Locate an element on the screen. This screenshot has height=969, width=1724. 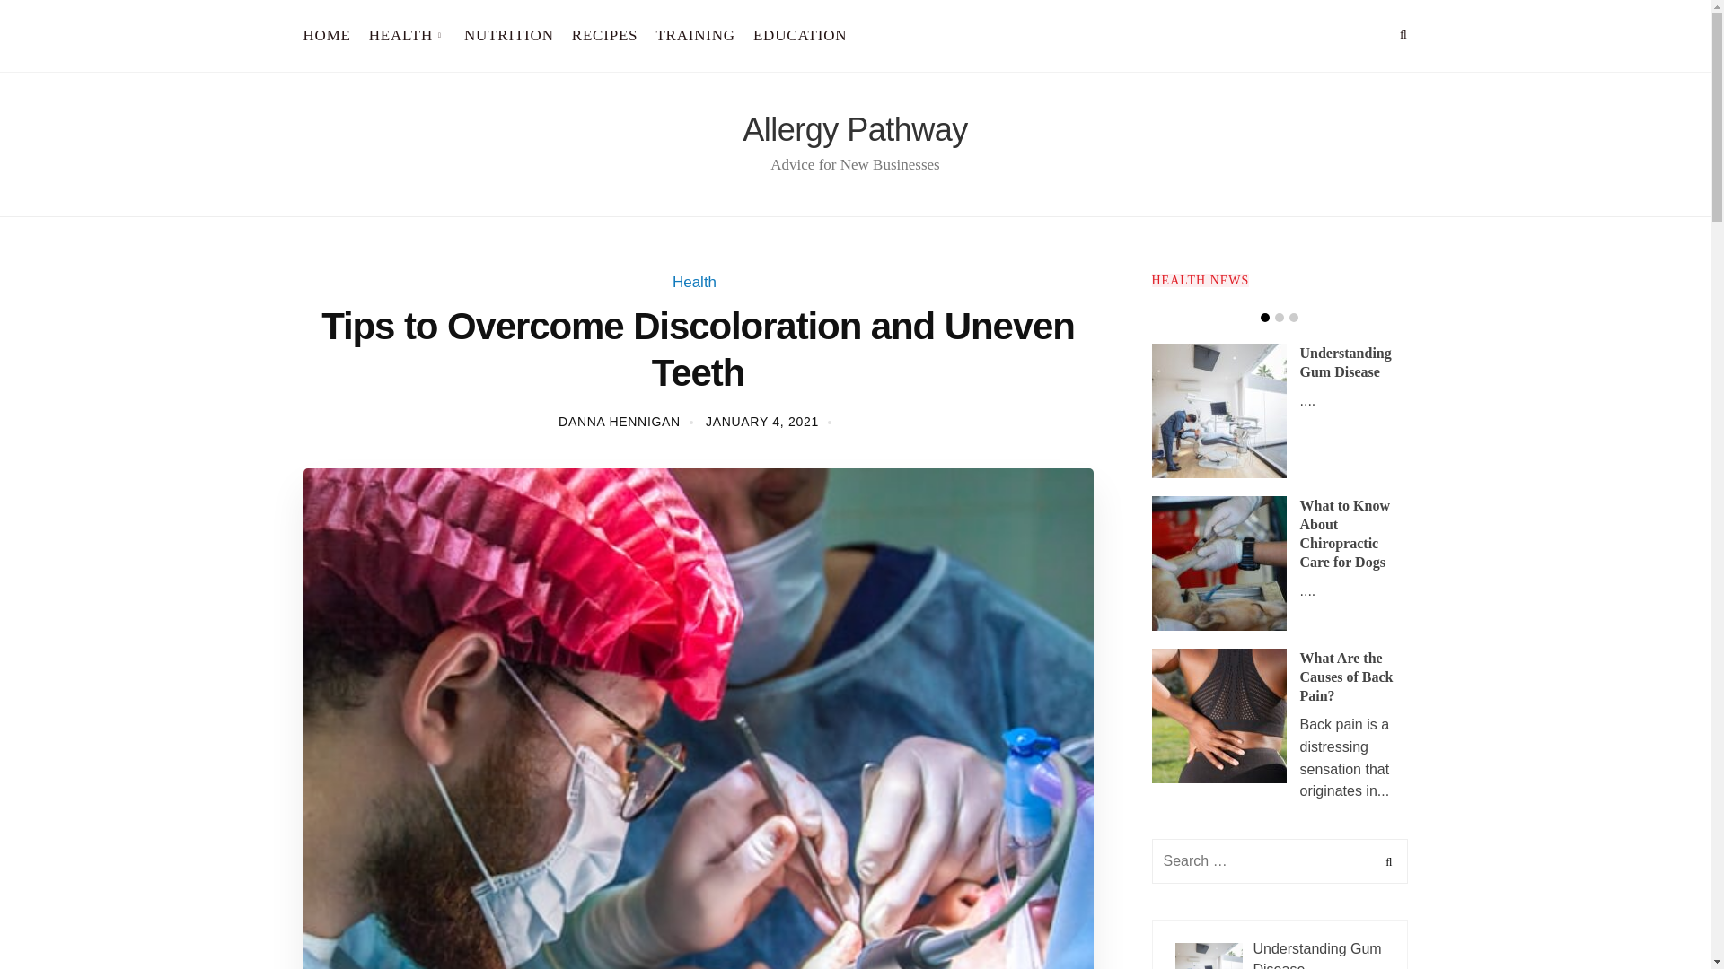
Understanding Gum Disease is located at coordinates (1345, 362).